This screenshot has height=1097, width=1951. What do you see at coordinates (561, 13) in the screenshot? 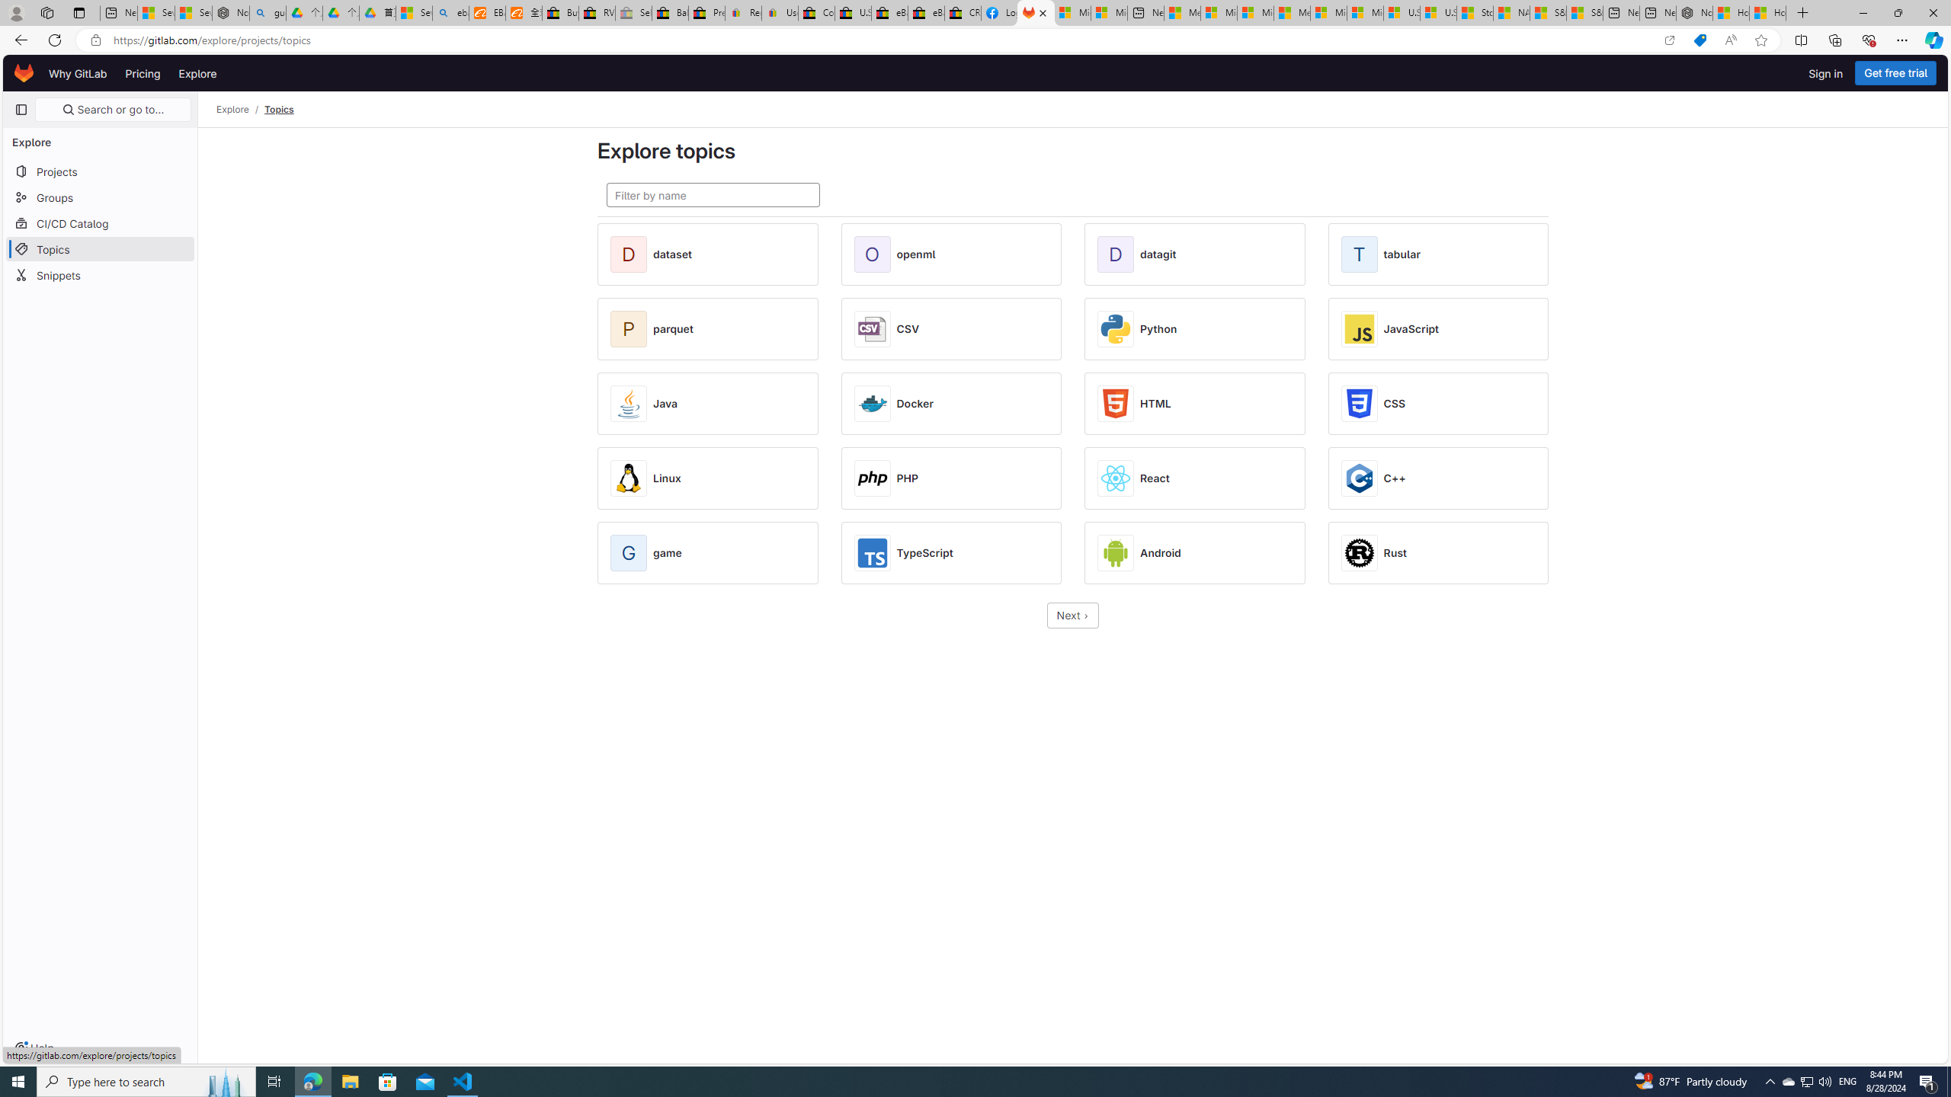
I see `Buy Auto Parts & Accessories | eBay` at bounding box center [561, 13].